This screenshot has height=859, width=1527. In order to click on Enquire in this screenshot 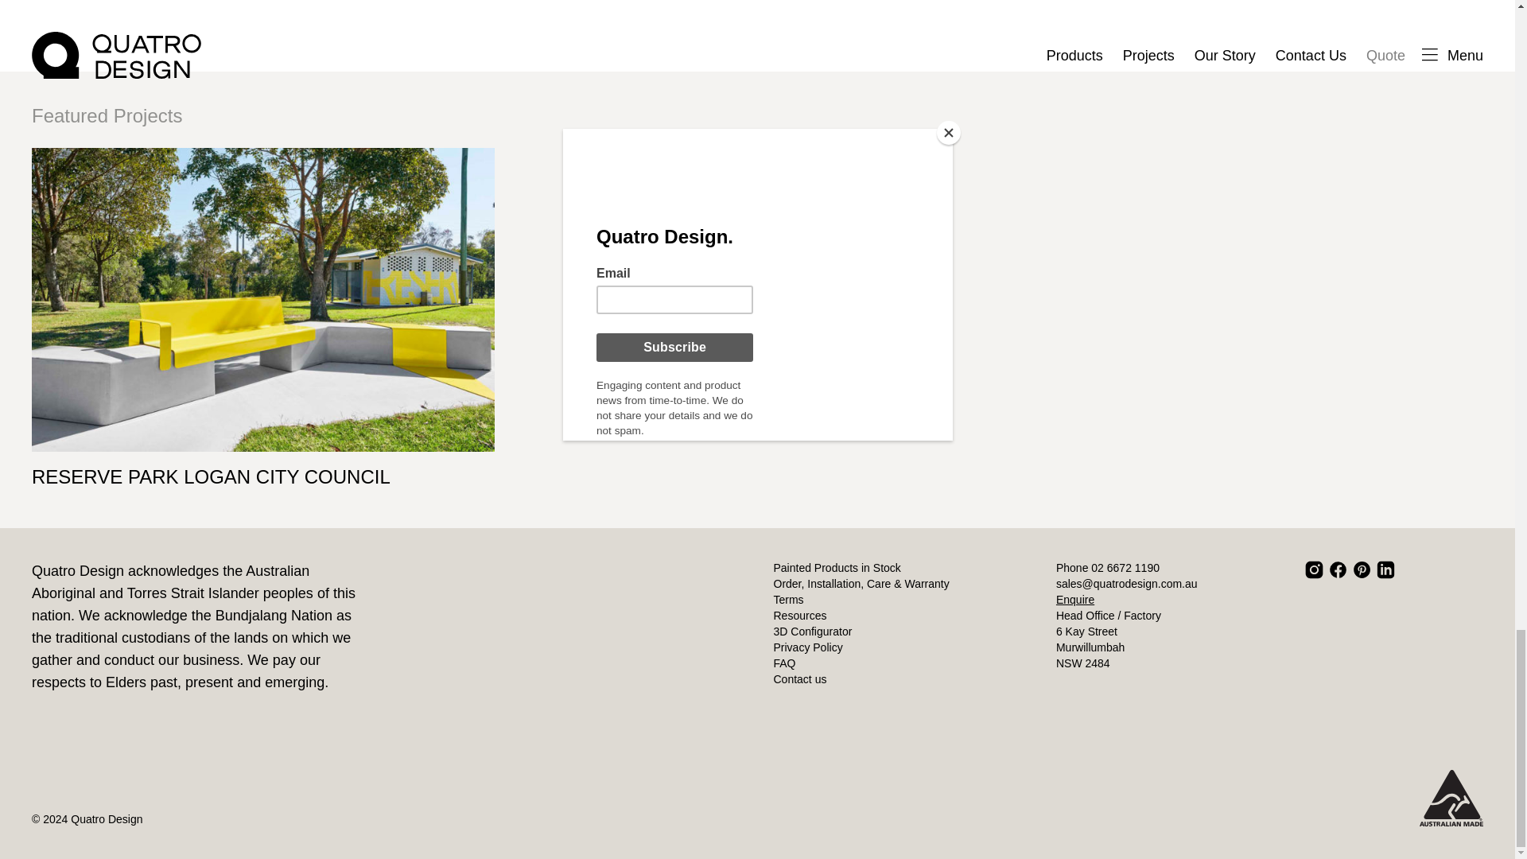, I will do `click(1075, 600)`.